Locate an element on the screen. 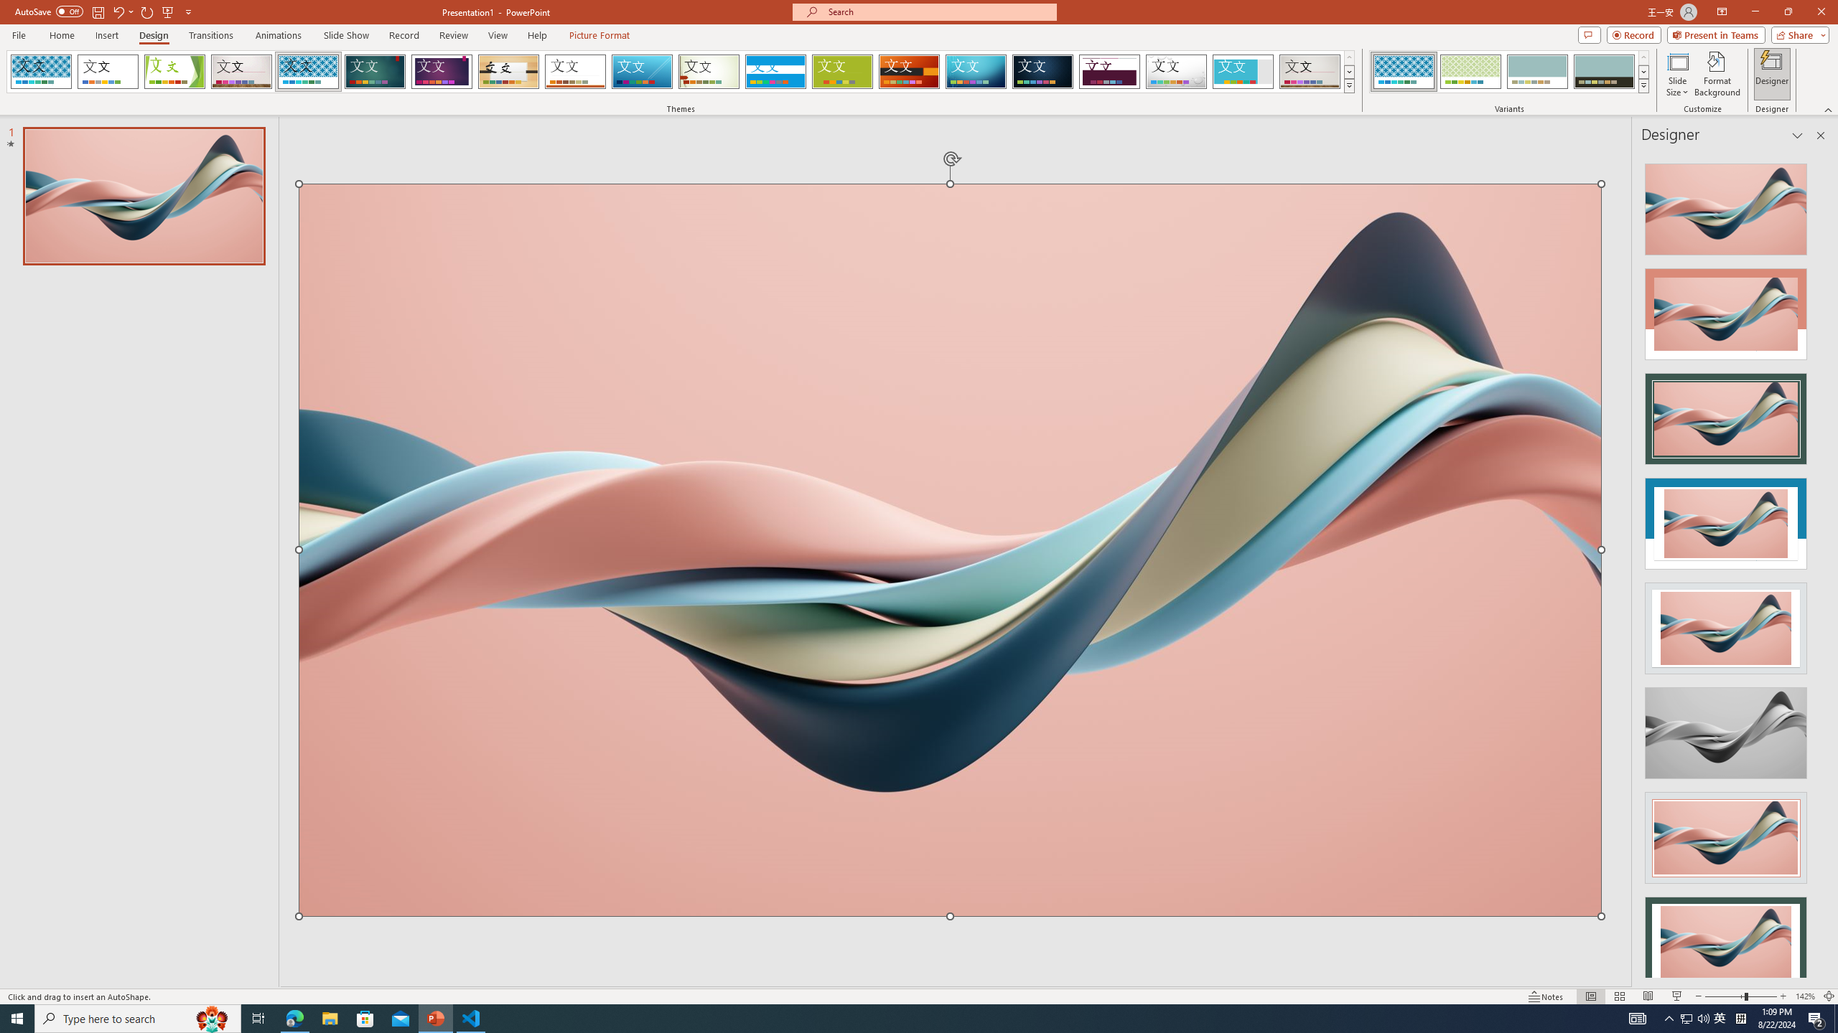 Image resolution: width=1838 pixels, height=1033 pixels. Basis is located at coordinates (843, 72).